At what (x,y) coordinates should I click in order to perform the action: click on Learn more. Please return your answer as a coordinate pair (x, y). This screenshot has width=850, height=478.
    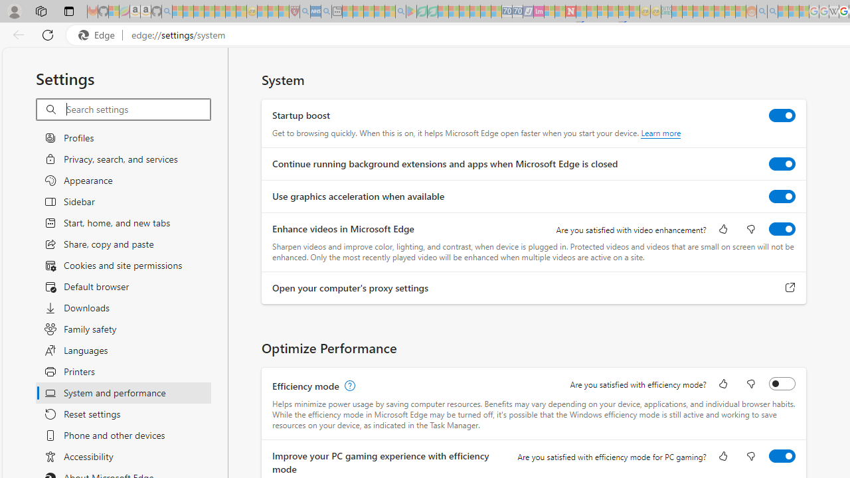
    Looking at the image, I should click on (661, 133).